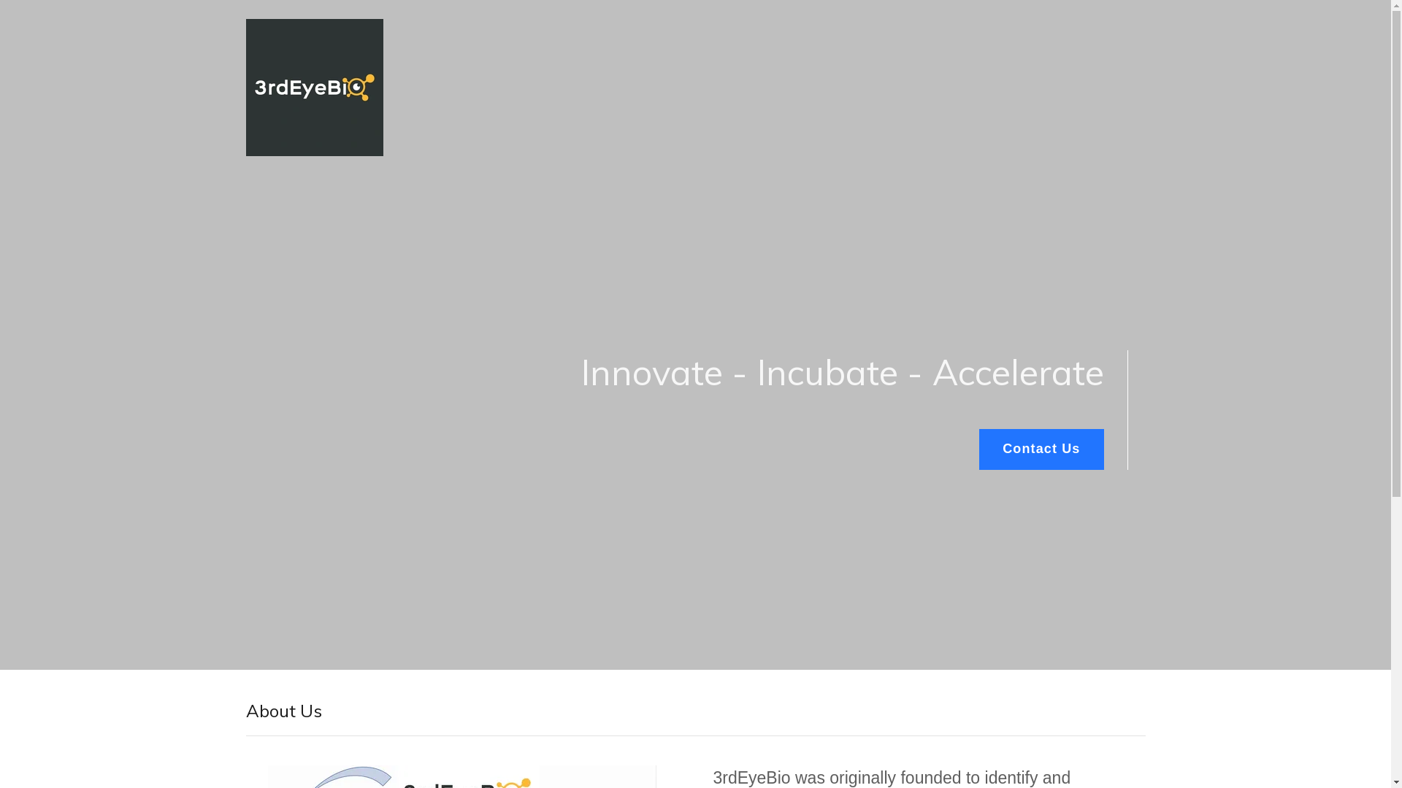  I want to click on Contact Us, so click(1041, 449).